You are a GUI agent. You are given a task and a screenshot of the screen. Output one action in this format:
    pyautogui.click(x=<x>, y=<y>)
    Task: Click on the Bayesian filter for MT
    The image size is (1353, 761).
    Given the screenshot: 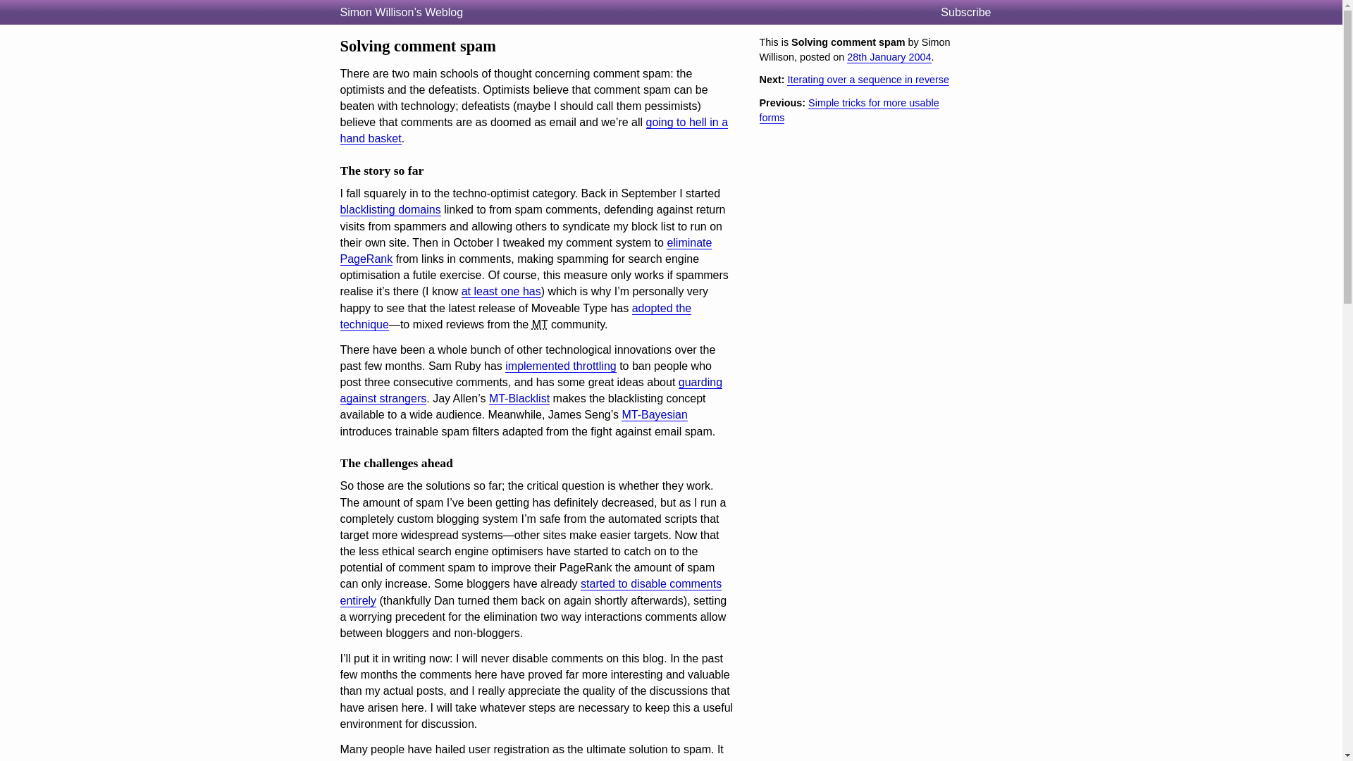 What is the action you would take?
    pyautogui.click(x=654, y=414)
    